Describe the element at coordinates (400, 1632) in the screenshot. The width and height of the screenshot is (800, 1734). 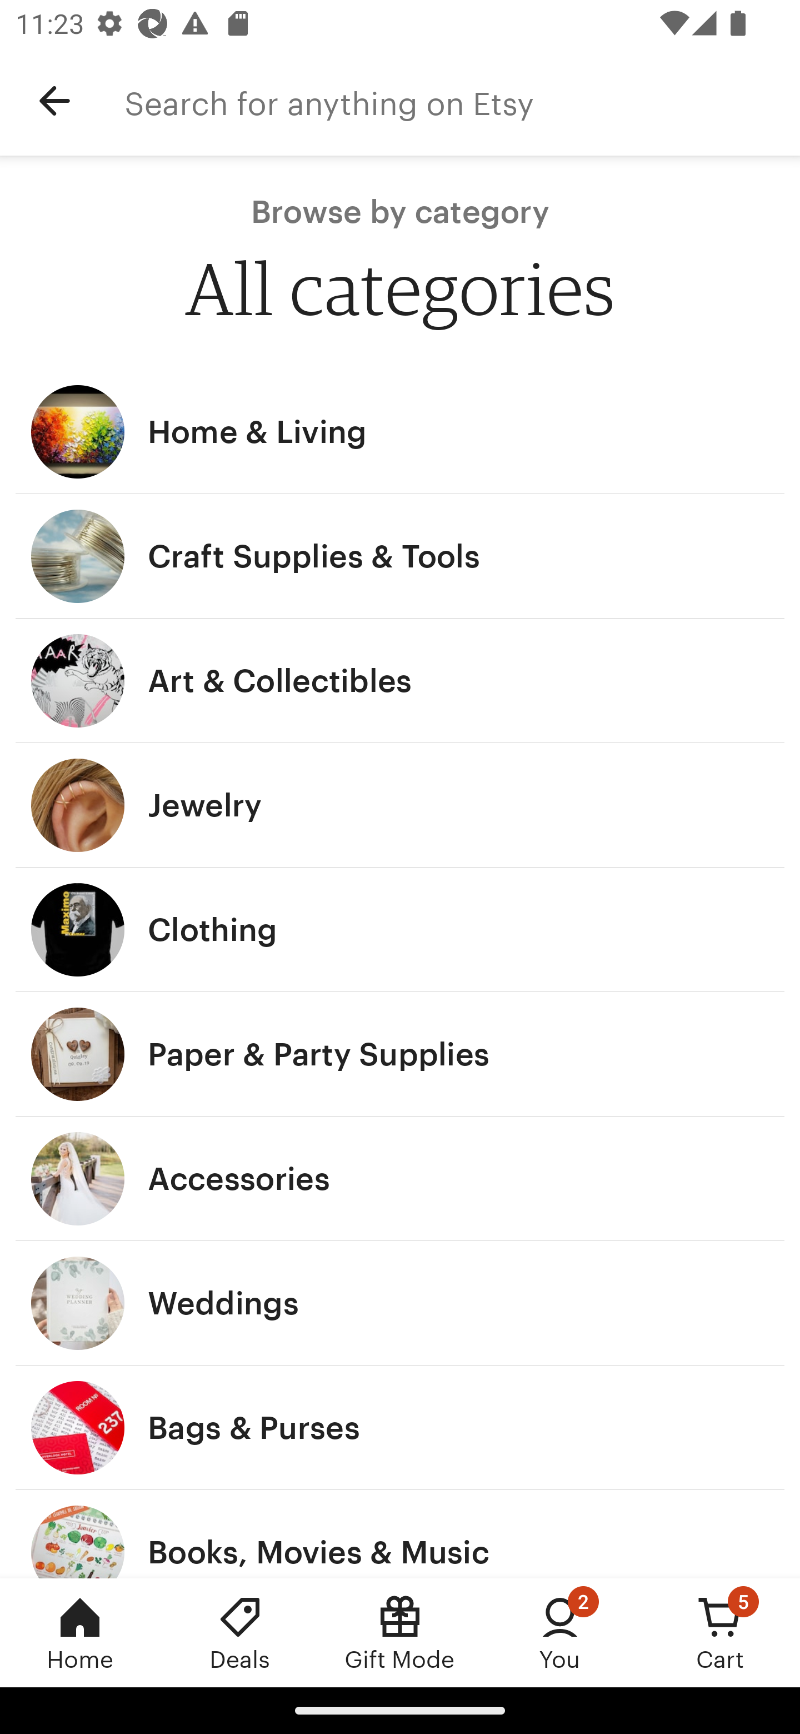
I see `Gift Mode` at that location.